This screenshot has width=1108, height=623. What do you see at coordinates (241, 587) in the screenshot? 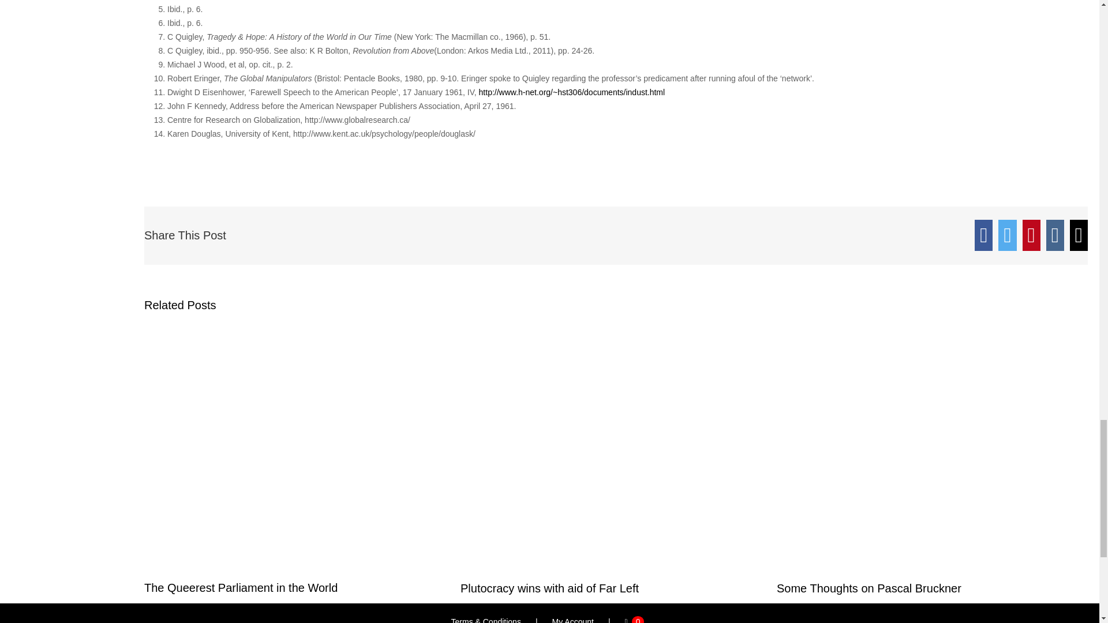
I see `The Queerest Parliament in the World` at bounding box center [241, 587].